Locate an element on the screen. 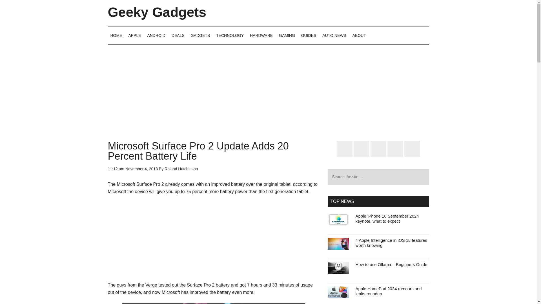 The width and height of the screenshot is (541, 304). HARDWARE is located at coordinates (261, 35).